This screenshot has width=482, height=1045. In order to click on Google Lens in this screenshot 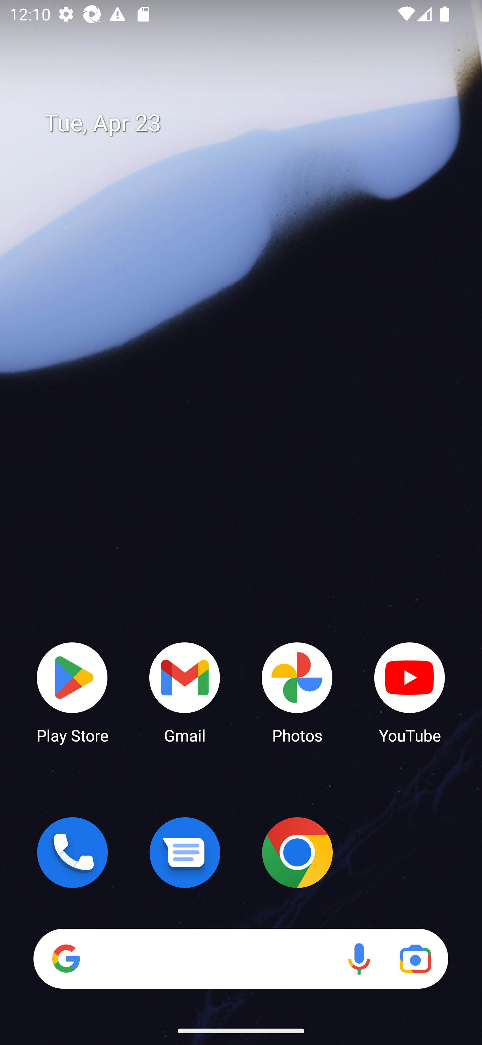, I will do `click(415, 959)`.